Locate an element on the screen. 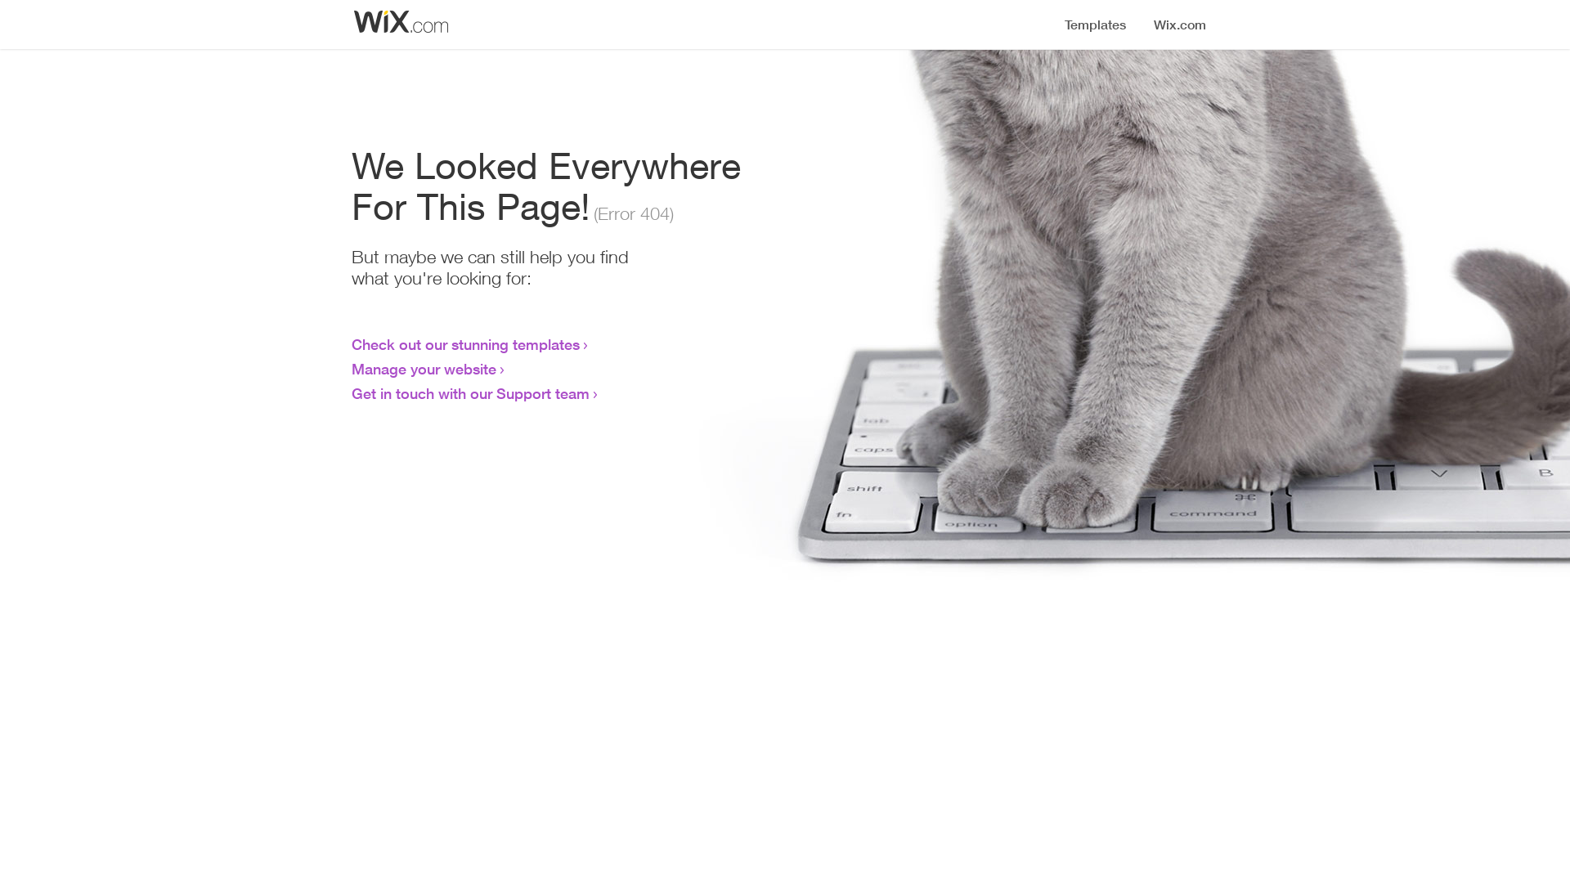 This screenshot has height=883, width=1570. Get in touch with our Support team is located at coordinates (471, 393).